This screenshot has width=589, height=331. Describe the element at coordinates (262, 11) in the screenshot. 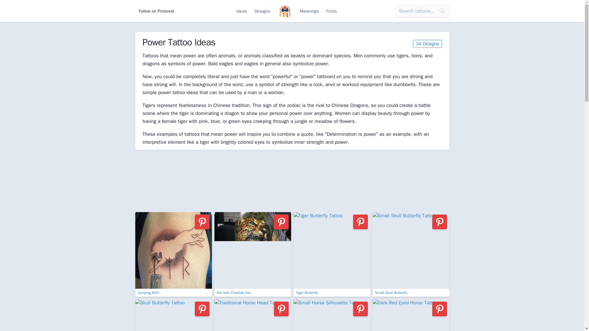

I see `Designs` at that location.